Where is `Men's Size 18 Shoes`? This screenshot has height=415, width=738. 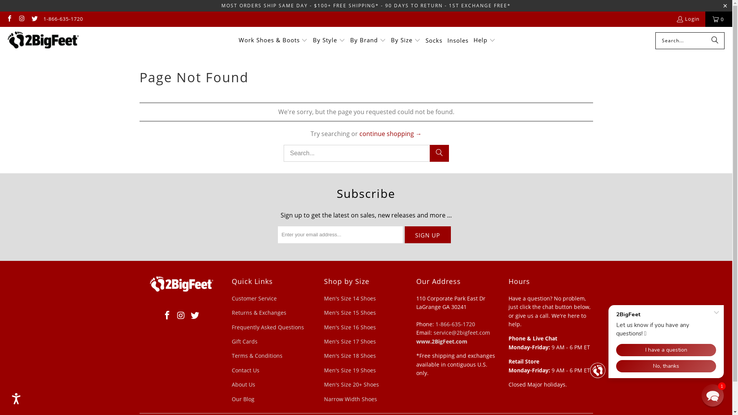
Men's Size 18 Shoes is located at coordinates (350, 356).